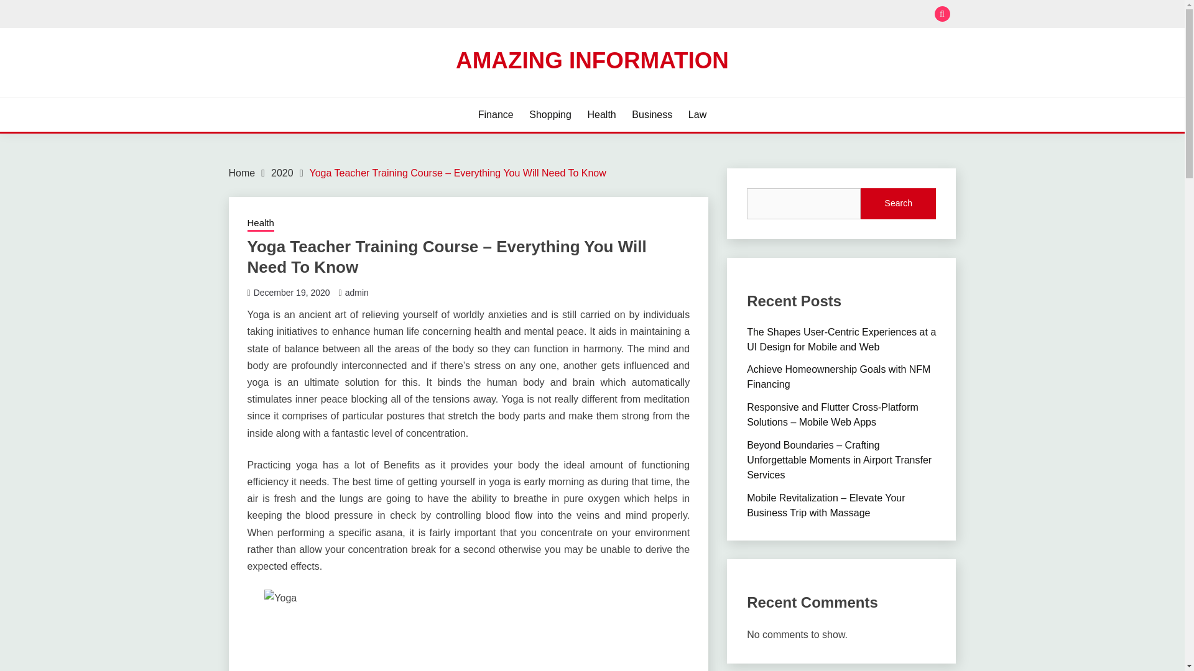  Describe the element at coordinates (282, 173) in the screenshot. I see `2020` at that location.